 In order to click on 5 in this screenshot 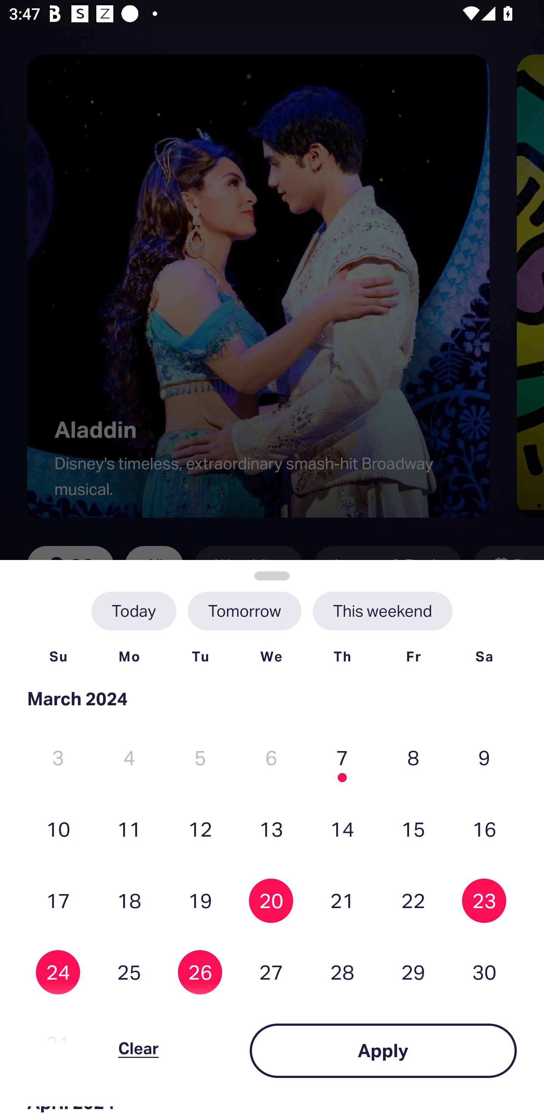, I will do `click(200, 758)`.